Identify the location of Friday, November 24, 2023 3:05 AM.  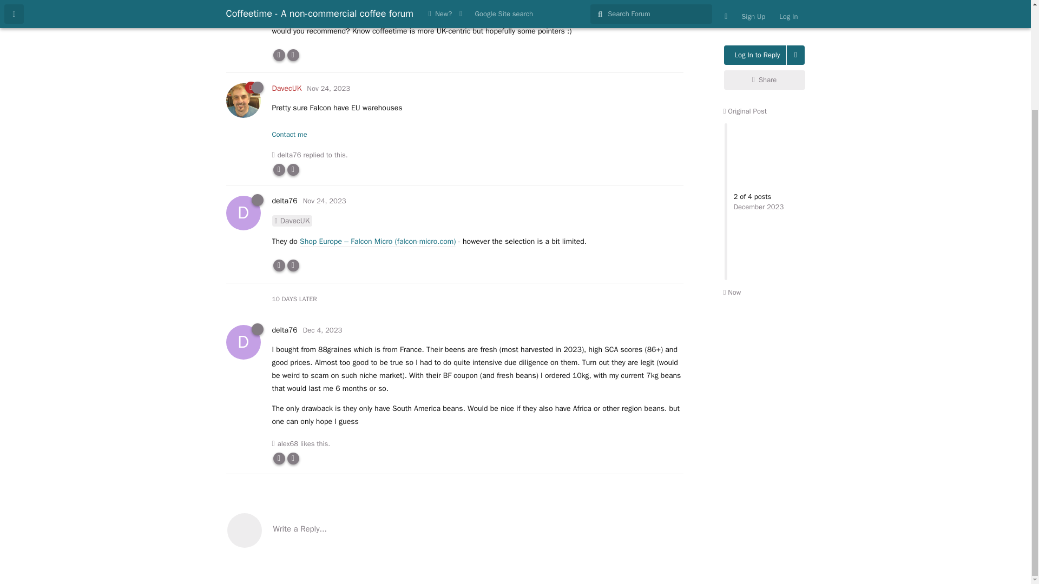
(325, 201).